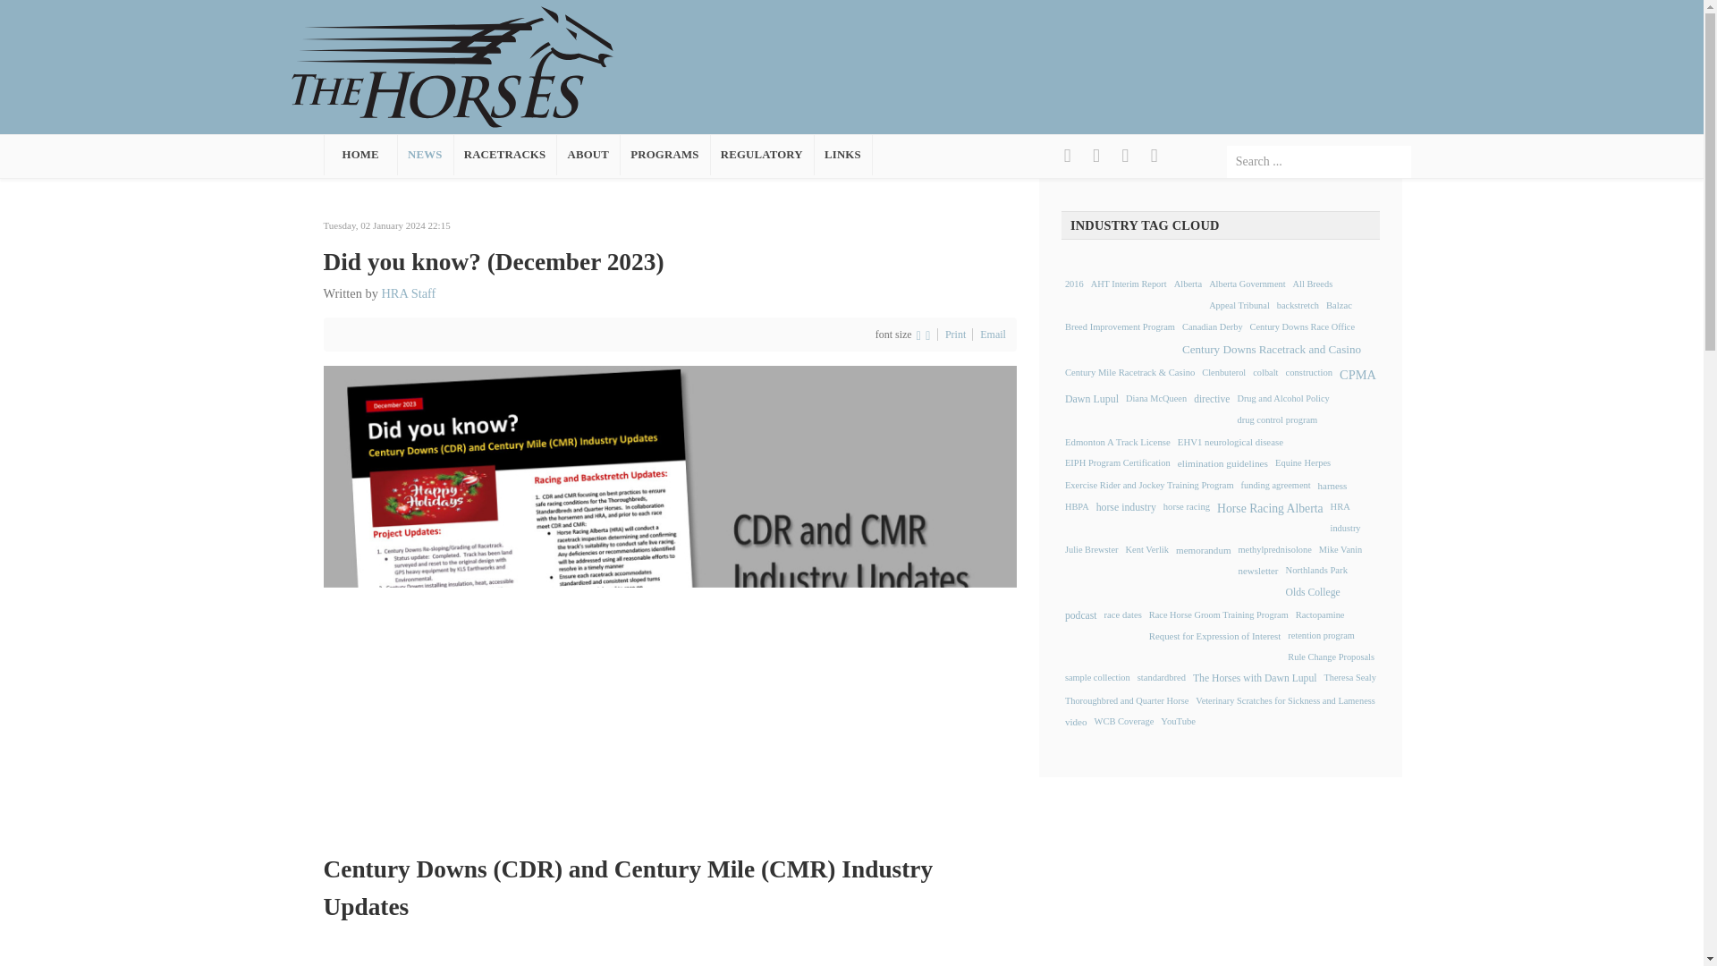 The height and width of the screenshot is (966, 1717). Describe the element at coordinates (1129, 284) in the screenshot. I see `2 items tagged with AHT Interim Report` at that location.